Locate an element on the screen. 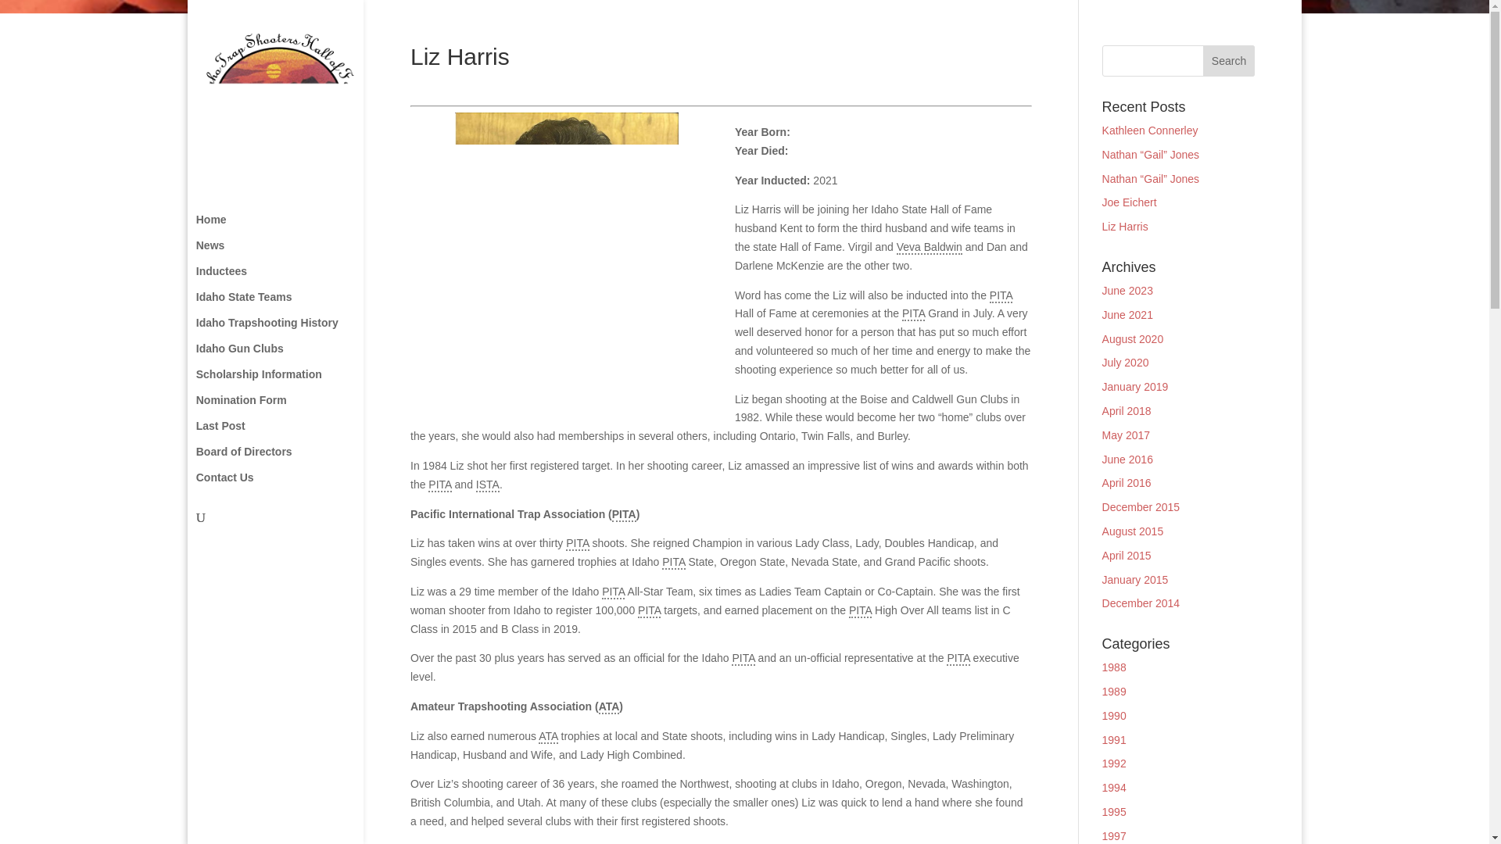  1994 is located at coordinates (1114, 788).